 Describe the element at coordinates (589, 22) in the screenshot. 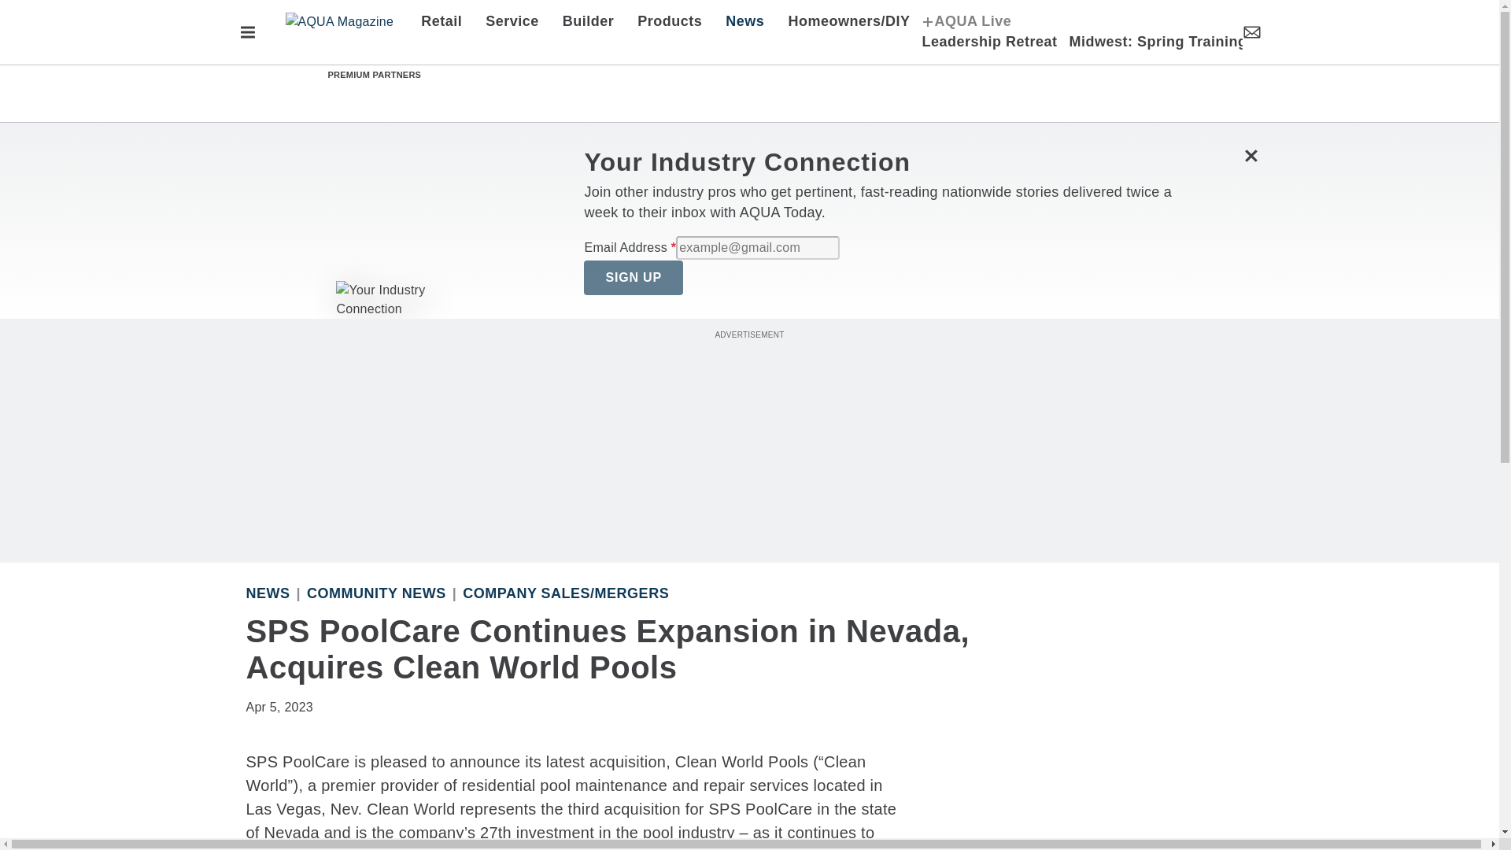

I see `Builder` at that location.